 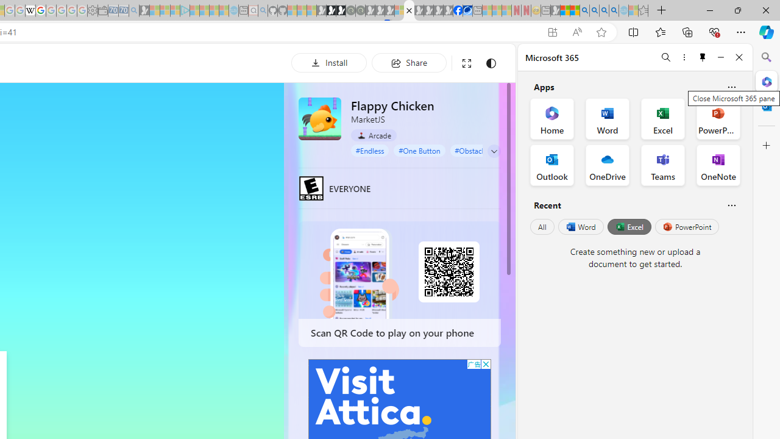 I want to click on PowerPoint Office App, so click(x=718, y=118).